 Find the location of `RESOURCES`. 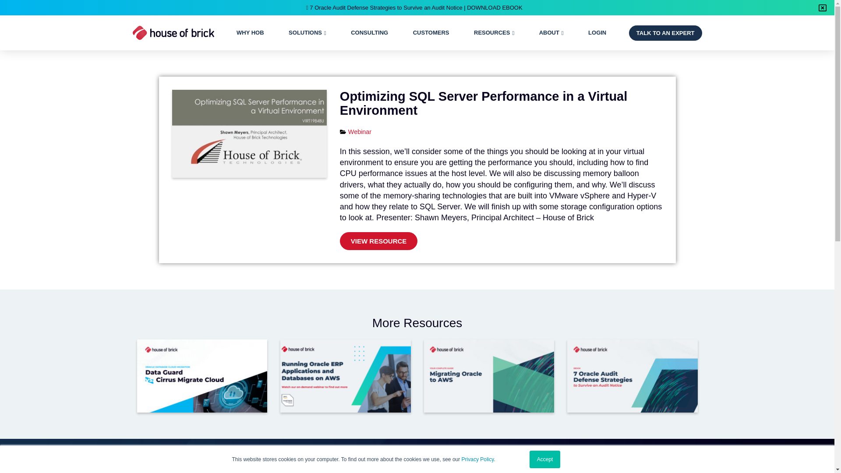

RESOURCES is located at coordinates (491, 33).